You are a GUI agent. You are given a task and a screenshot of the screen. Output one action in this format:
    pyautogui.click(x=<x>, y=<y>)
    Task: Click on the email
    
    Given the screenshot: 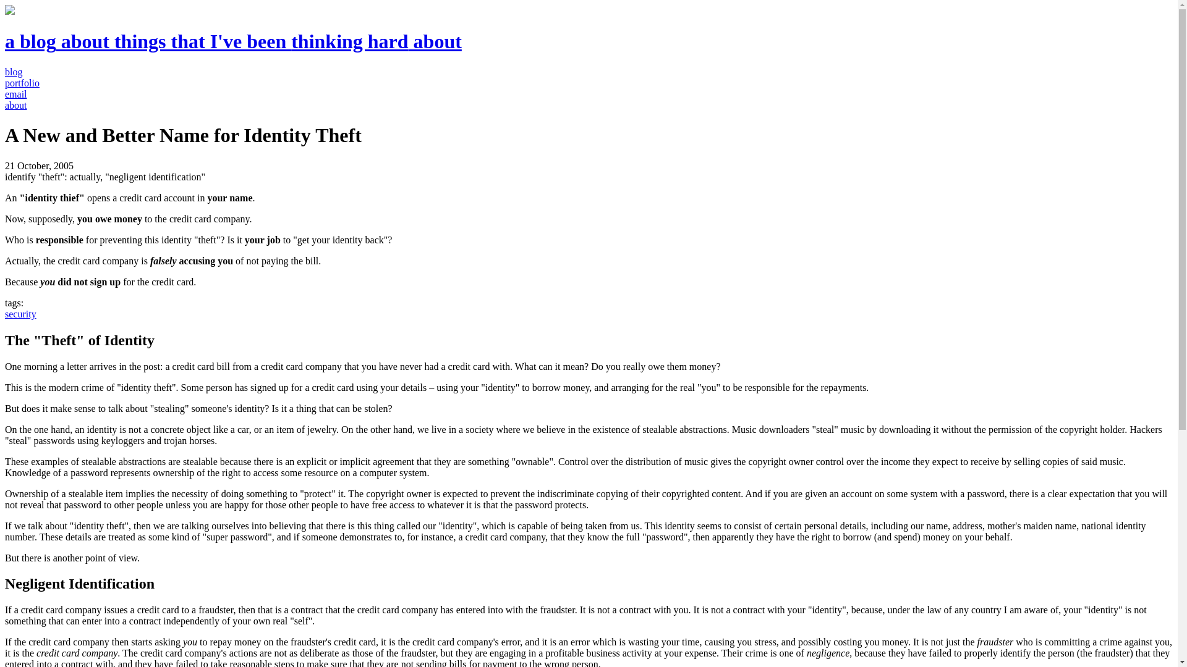 What is the action you would take?
    pyautogui.click(x=16, y=94)
    